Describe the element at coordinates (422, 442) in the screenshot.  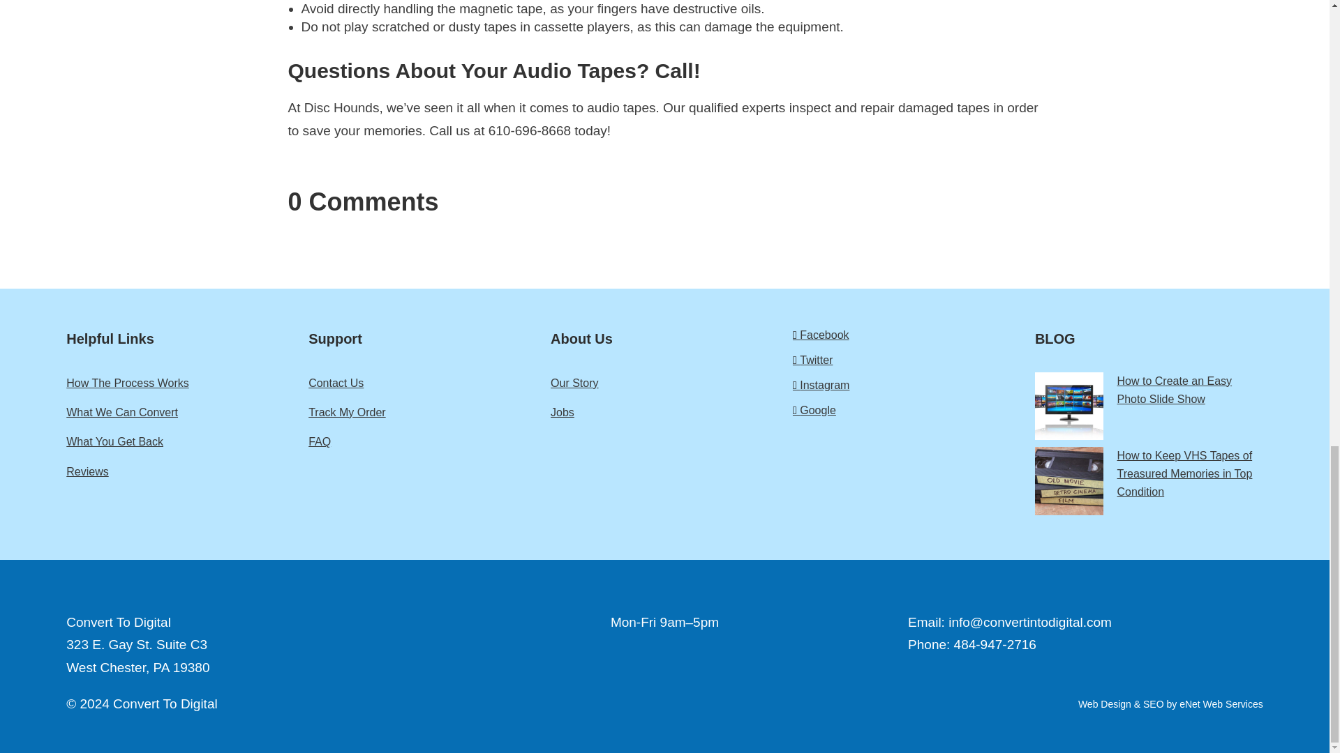
I see `FAQ` at that location.